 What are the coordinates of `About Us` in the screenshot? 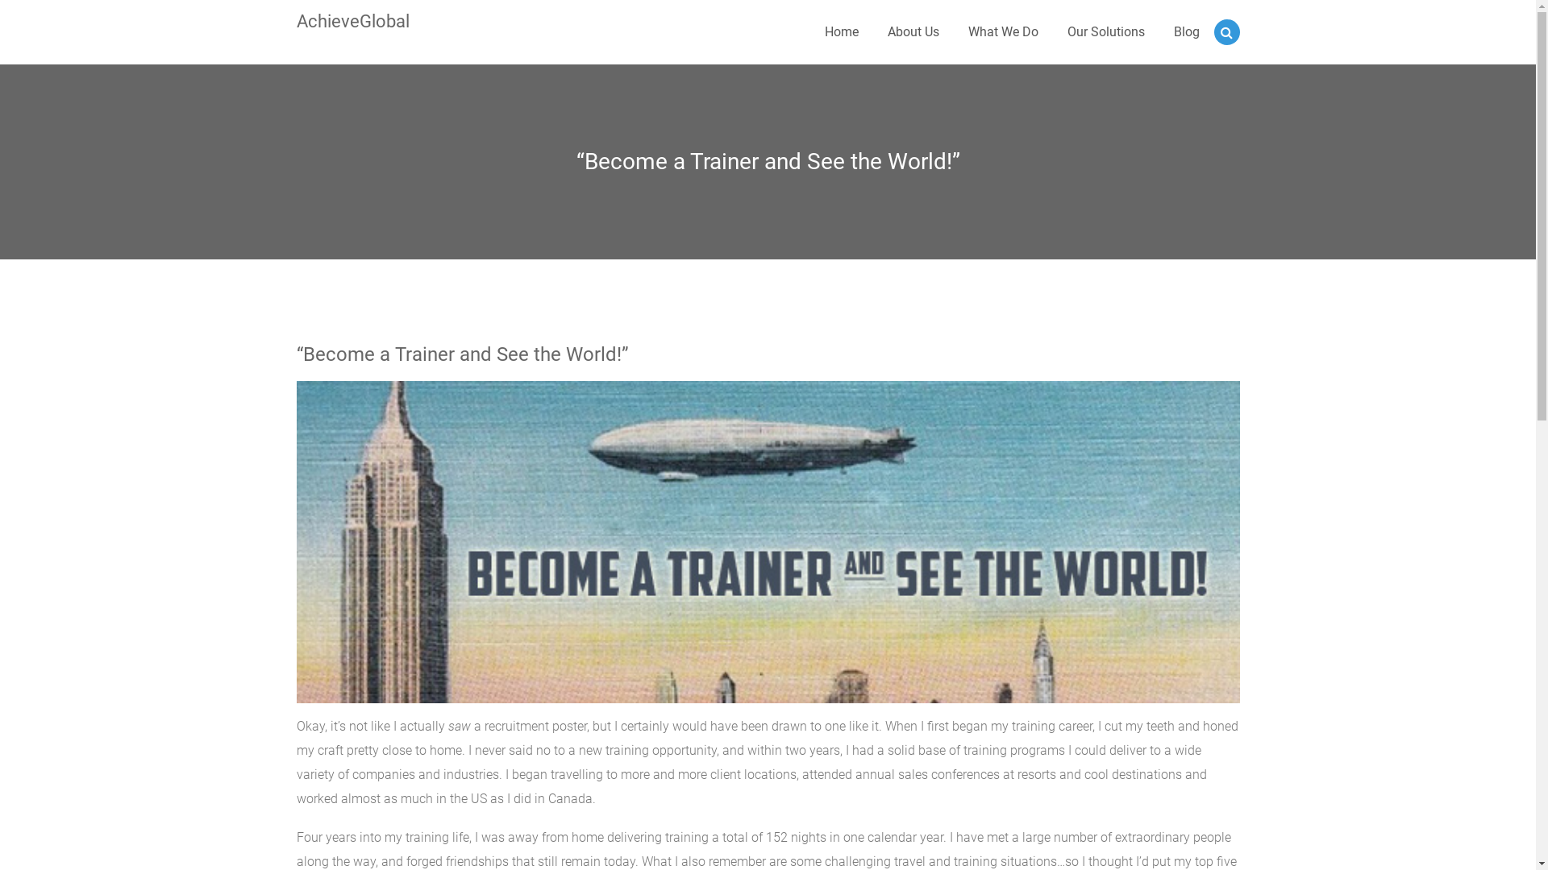 It's located at (913, 32).